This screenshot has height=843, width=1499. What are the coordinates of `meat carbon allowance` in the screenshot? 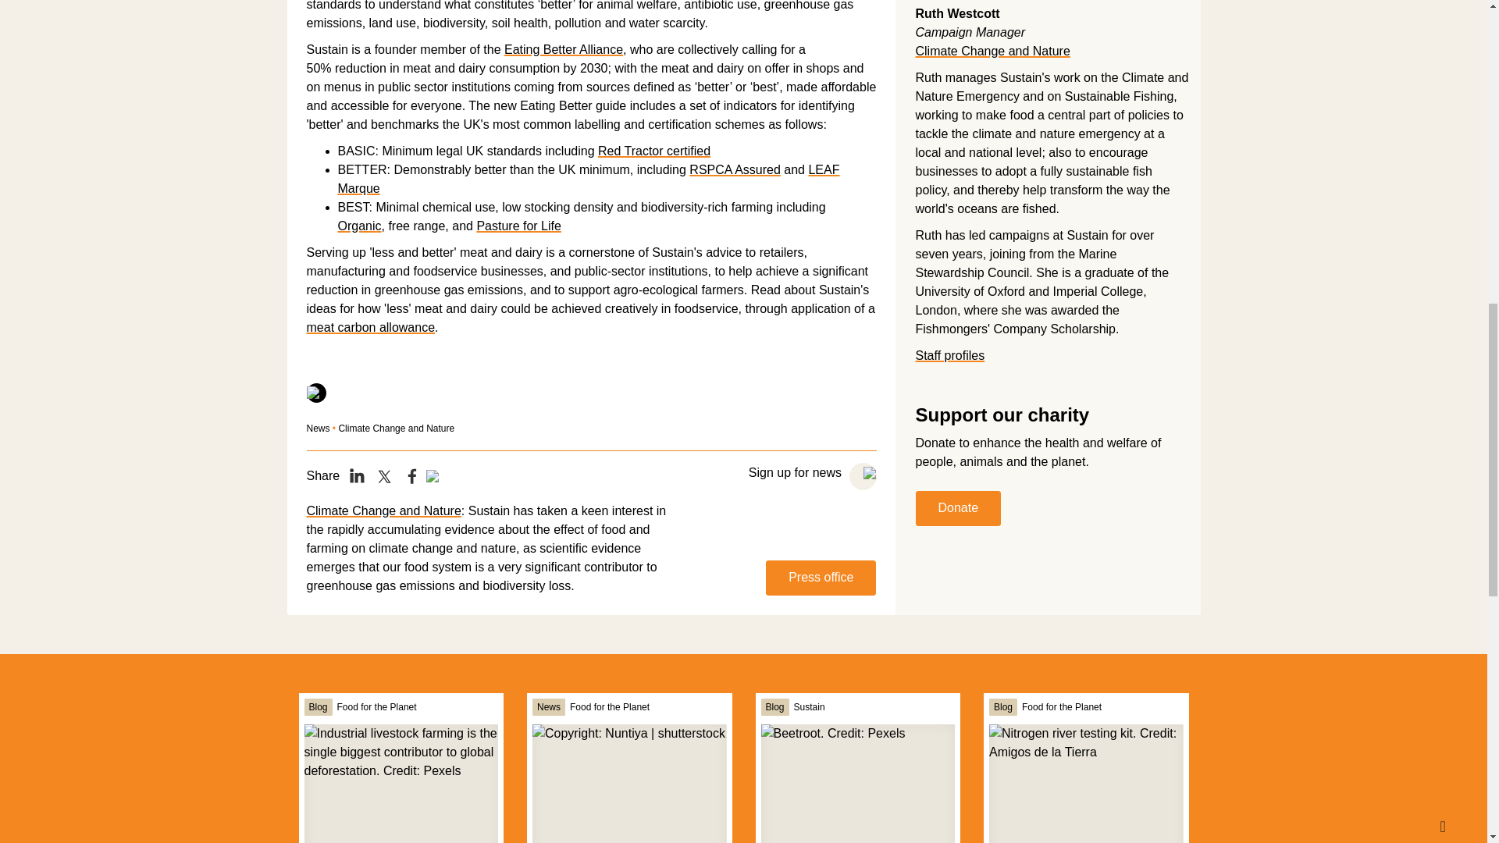 It's located at (370, 327).